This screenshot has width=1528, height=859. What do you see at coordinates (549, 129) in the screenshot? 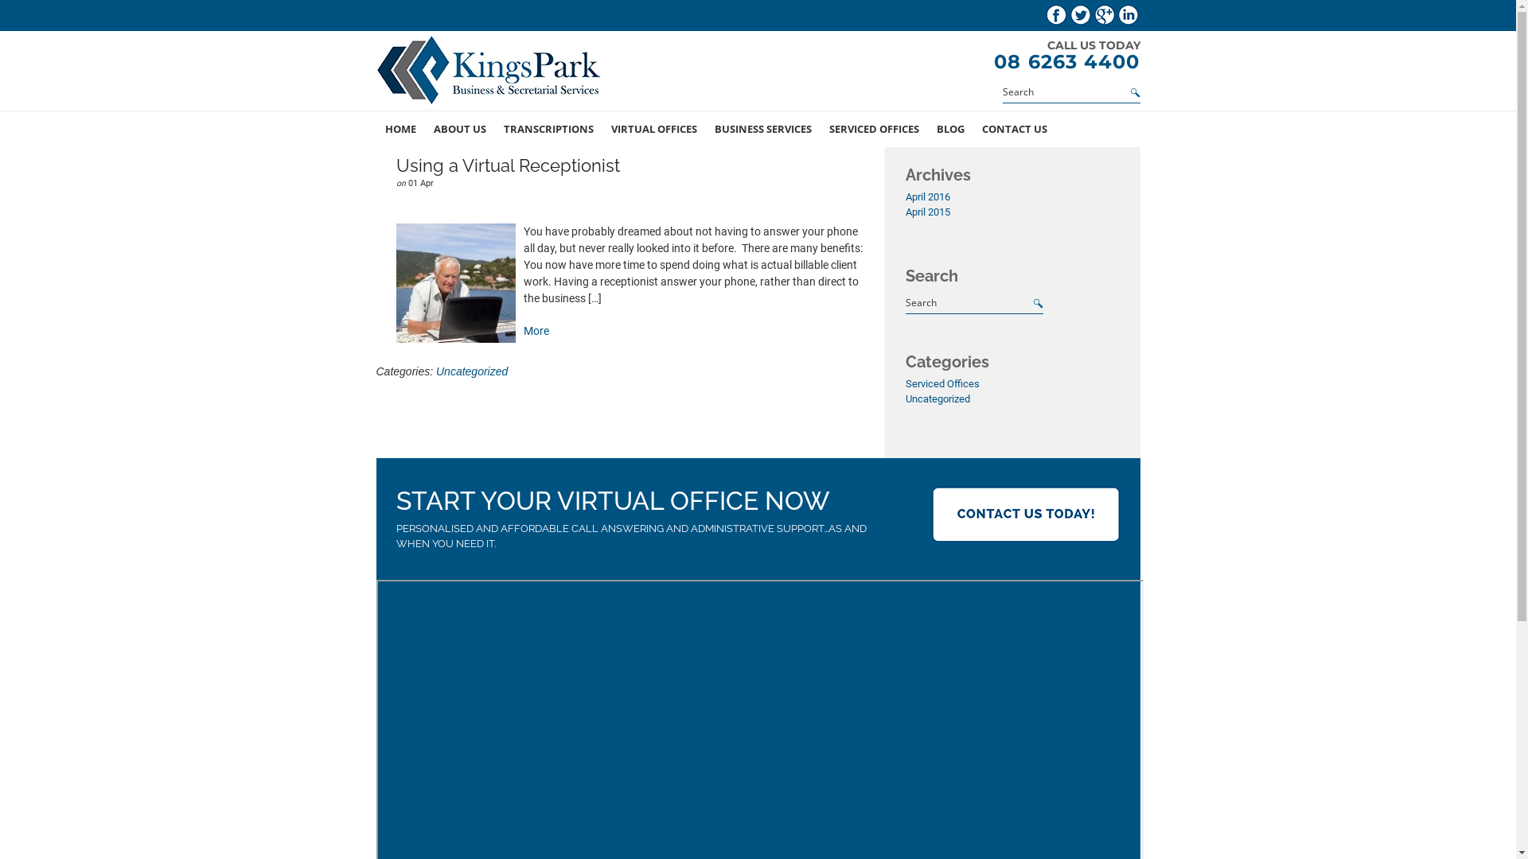
I see `TRANSCRIPTIONS` at bounding box center [549, 129].